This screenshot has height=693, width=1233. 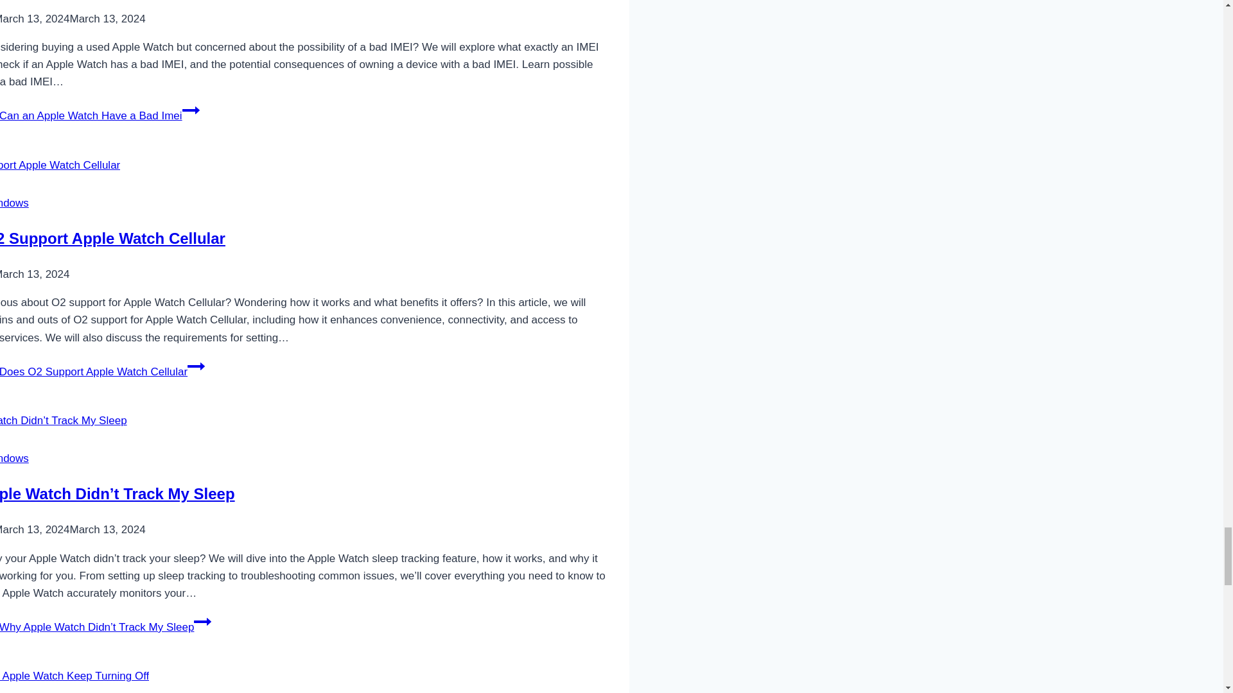 What do you see at coordinates (102, 372) in the screenshot?
I see `Read More Does O2 Support Apple Watch CellularContinue` at bounding box center [102, 372].